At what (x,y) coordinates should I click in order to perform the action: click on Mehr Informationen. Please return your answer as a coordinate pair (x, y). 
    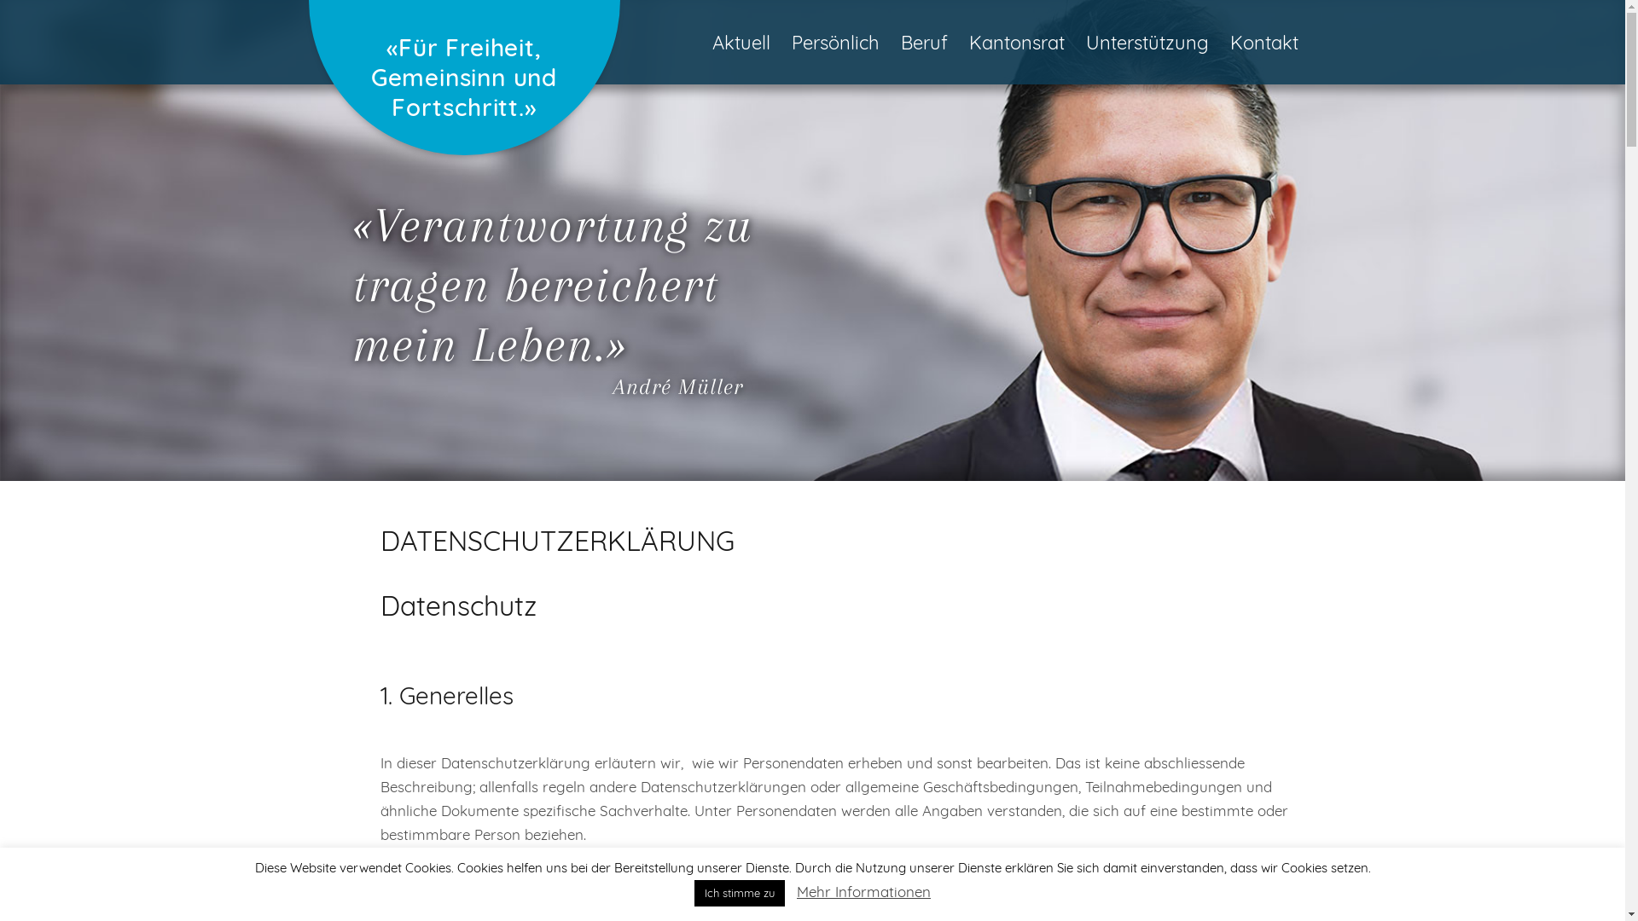
    Looking at the image, I should click on (863, 892).